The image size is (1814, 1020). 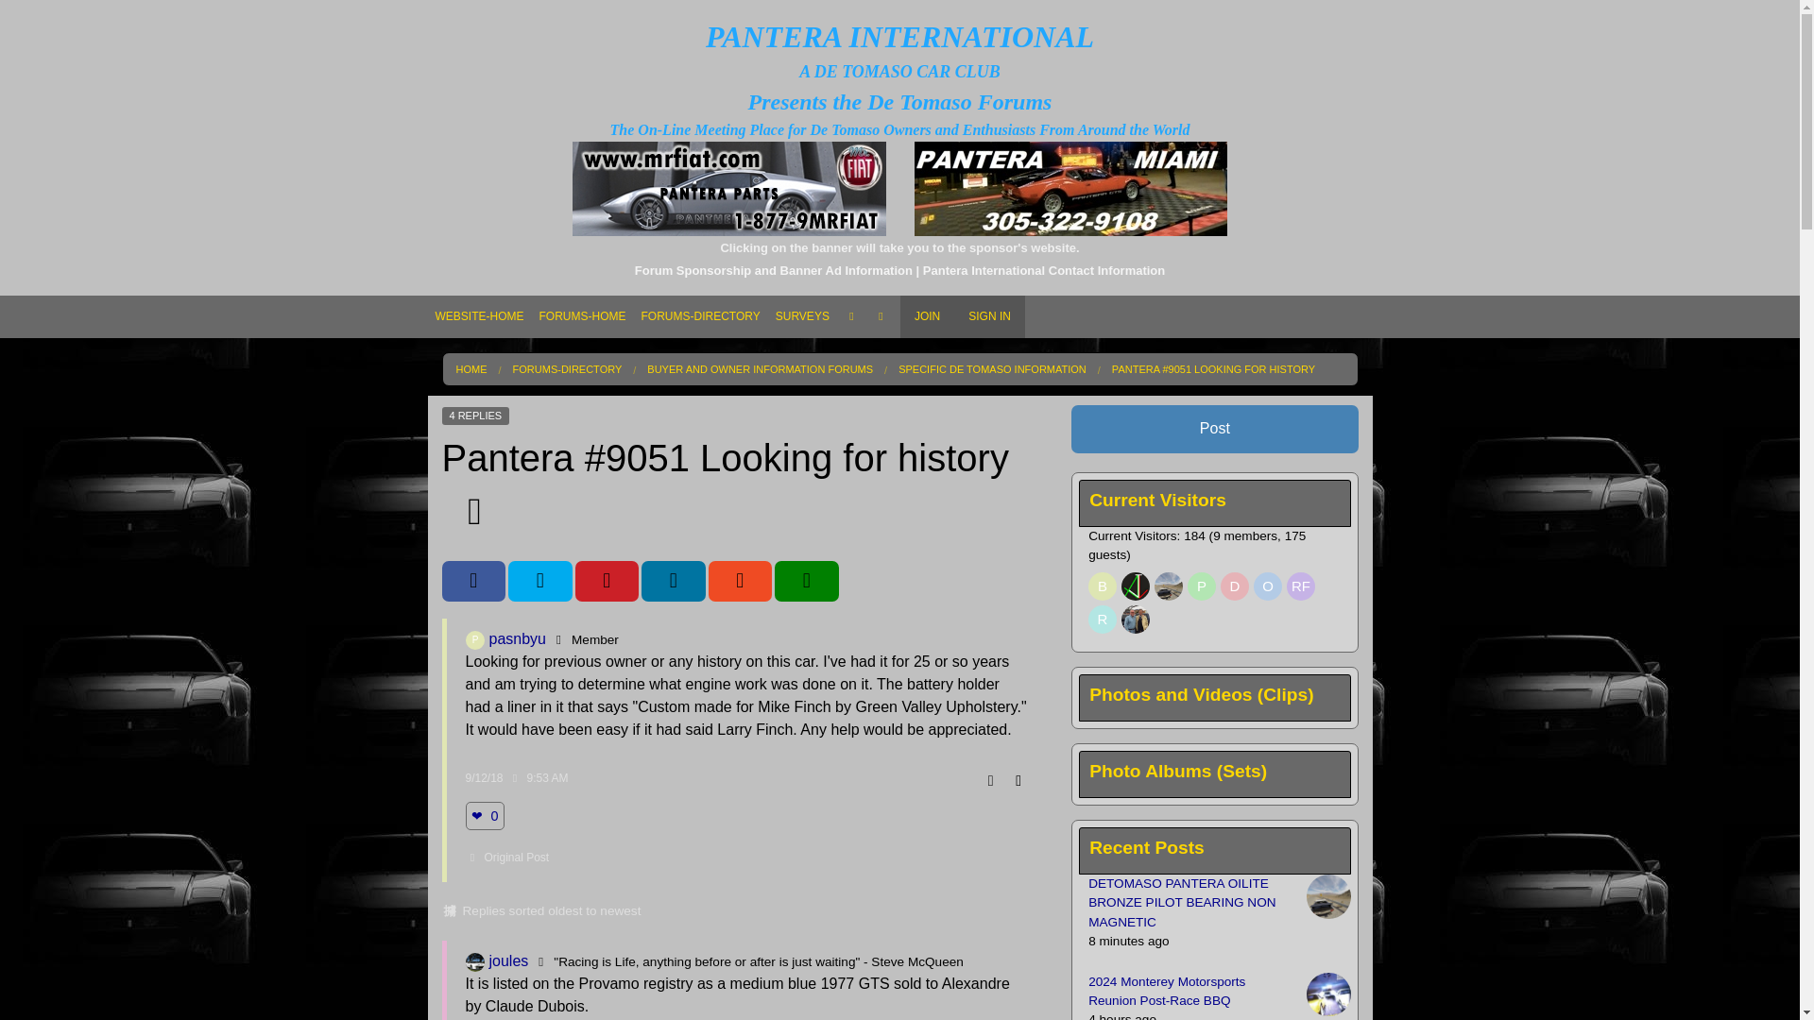 What do you see at coordinates (1300, 586) in the screenshot?
I see `RF` at bounding box center [1300, 586].